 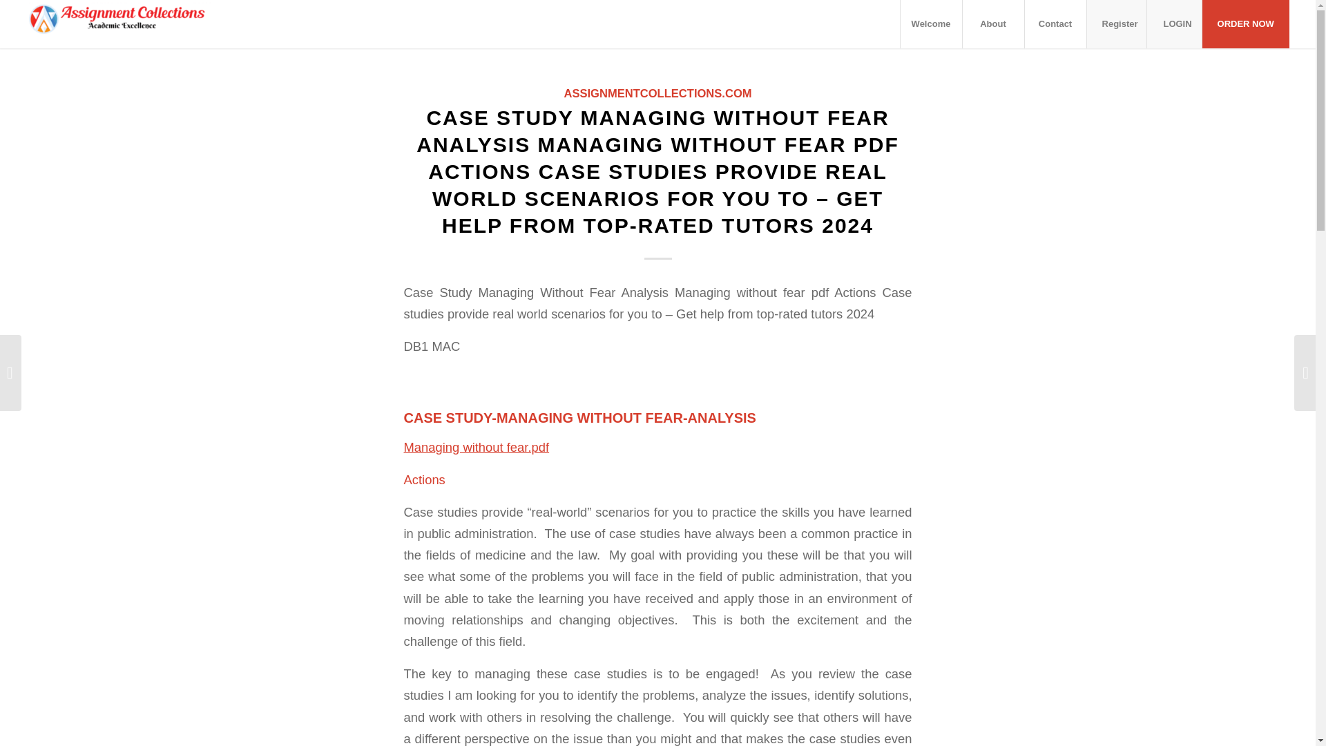 What do you see at coordinates (1245, 24) in the screenshot?
I see `ORDER NOW` at bounding box center [1245, 24].